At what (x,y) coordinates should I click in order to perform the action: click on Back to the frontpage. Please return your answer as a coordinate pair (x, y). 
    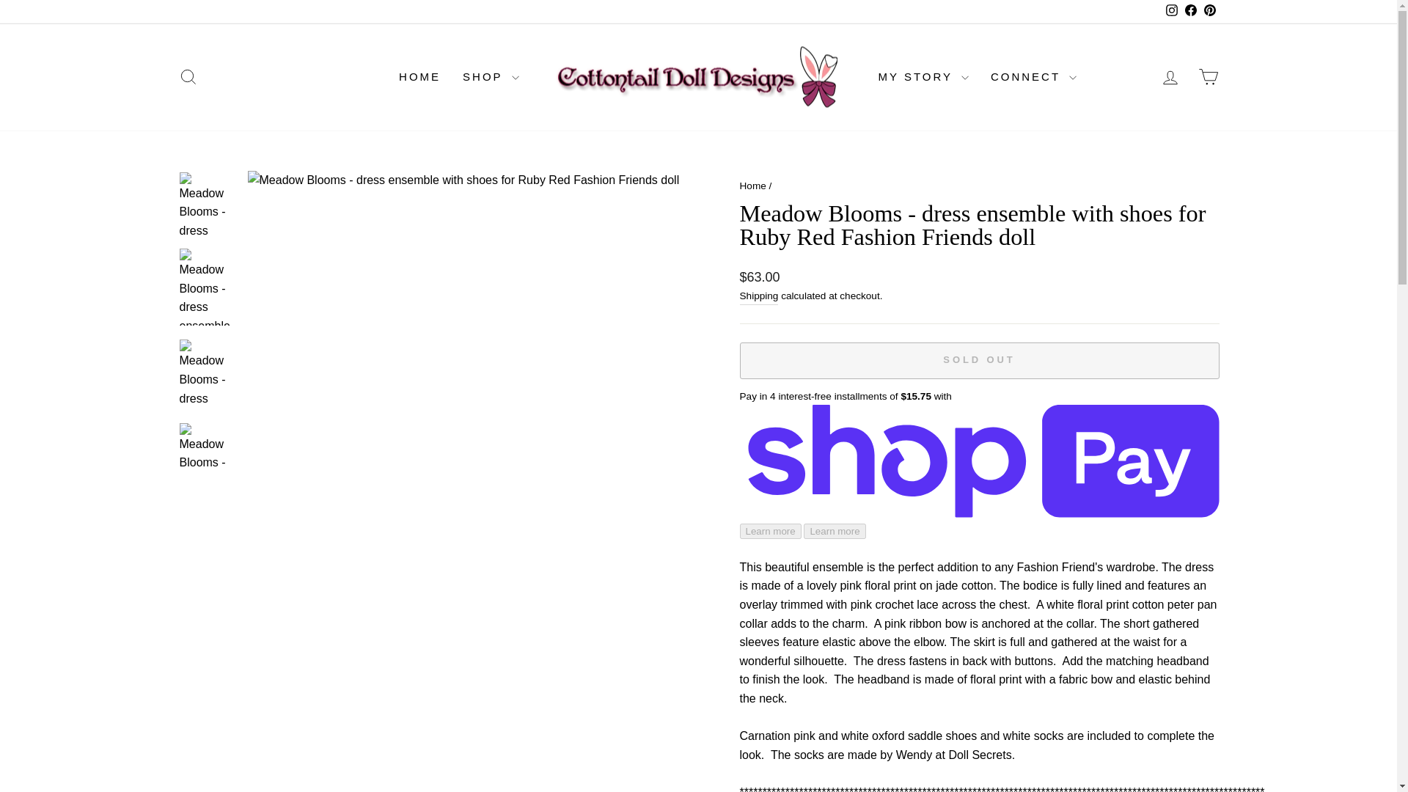
    Looking at the image, I should click on (752, 186).